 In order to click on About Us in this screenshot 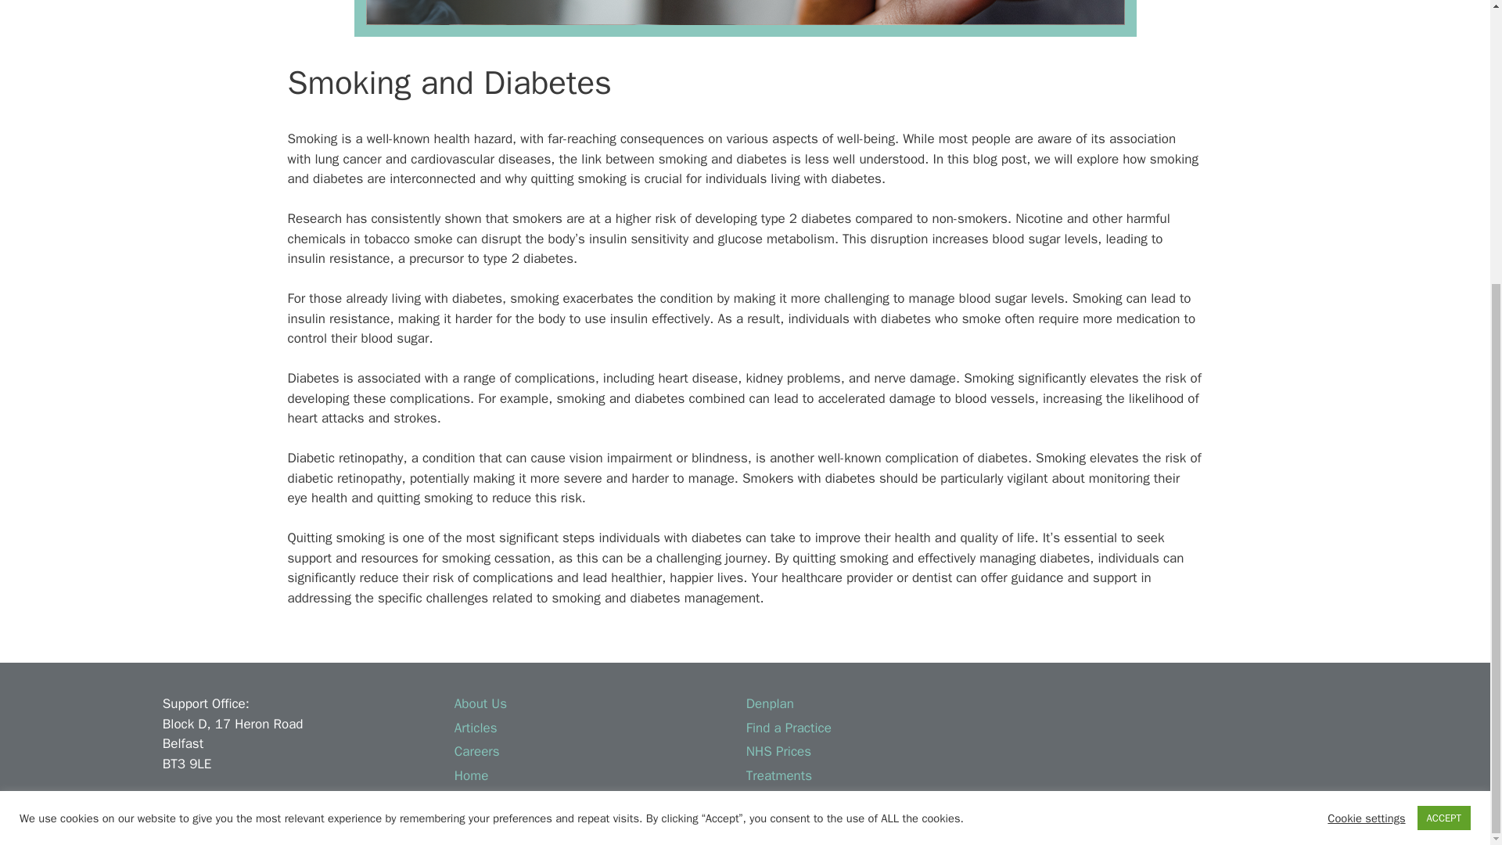, I will do `click(480, 703)`.